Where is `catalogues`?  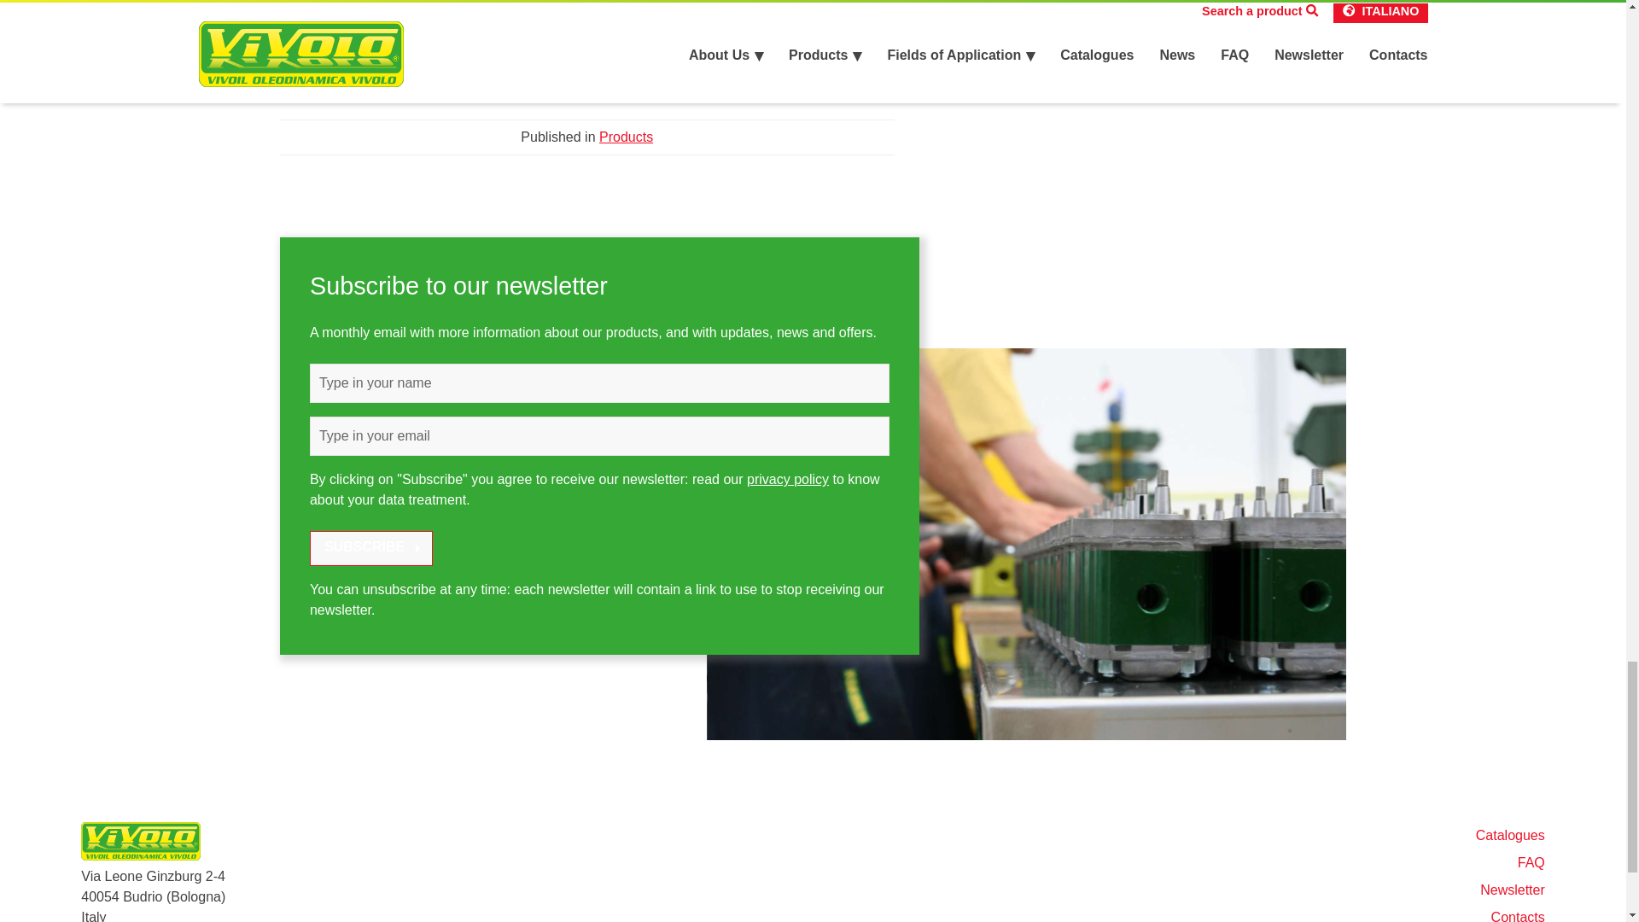
catalogues is located at coordinates (384, 67).